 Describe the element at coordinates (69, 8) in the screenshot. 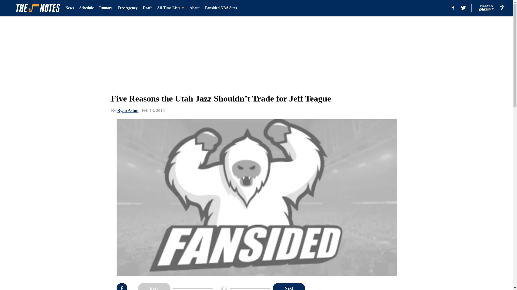

I see `News` at that location.